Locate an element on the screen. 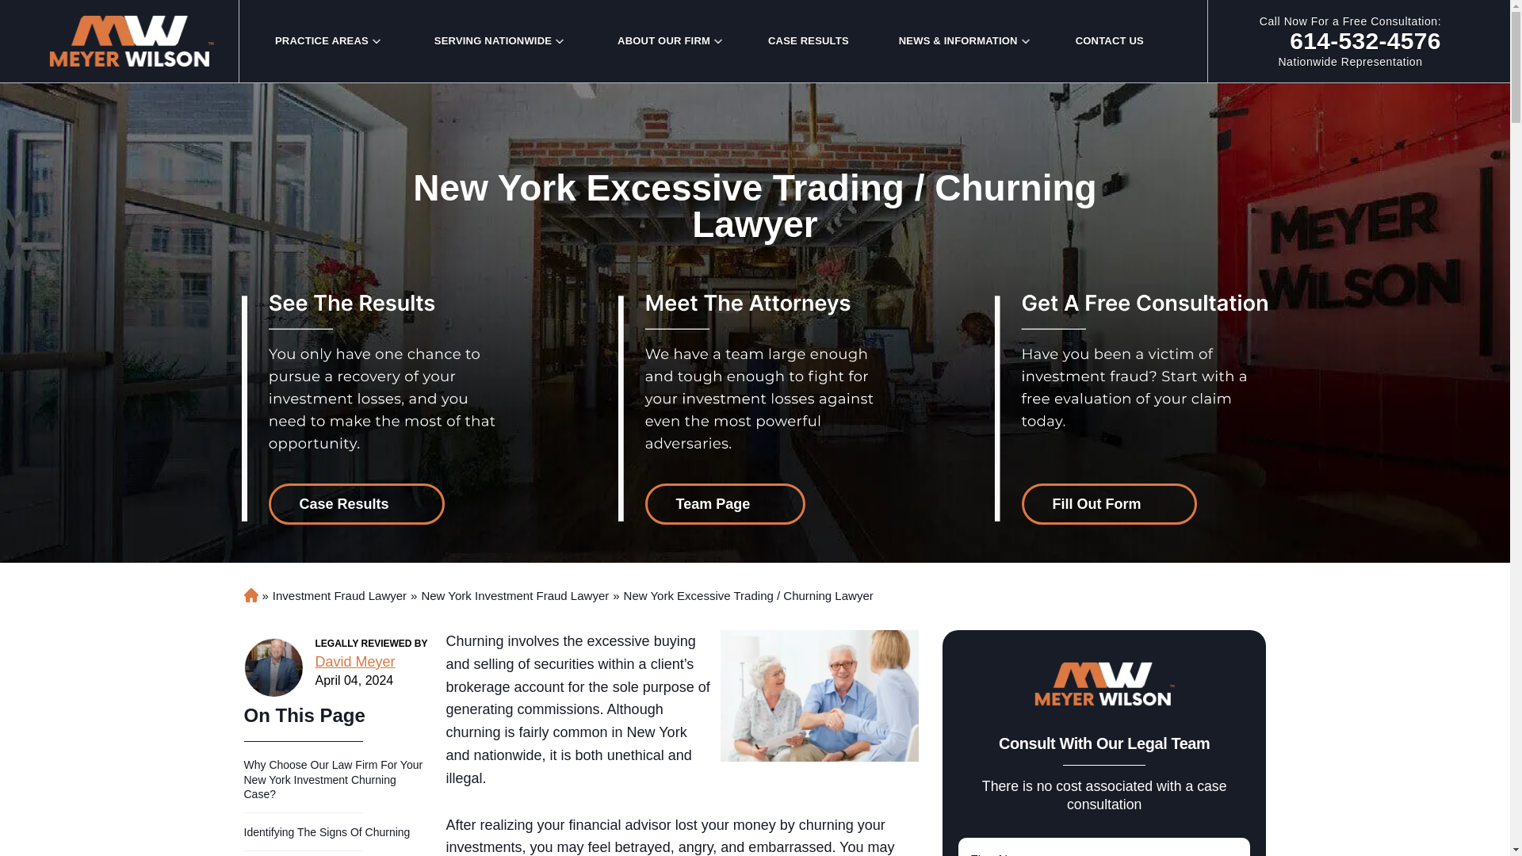 The height and width of the screenshot is (856, 1522). Case Results is located at coordinates (355, 504).